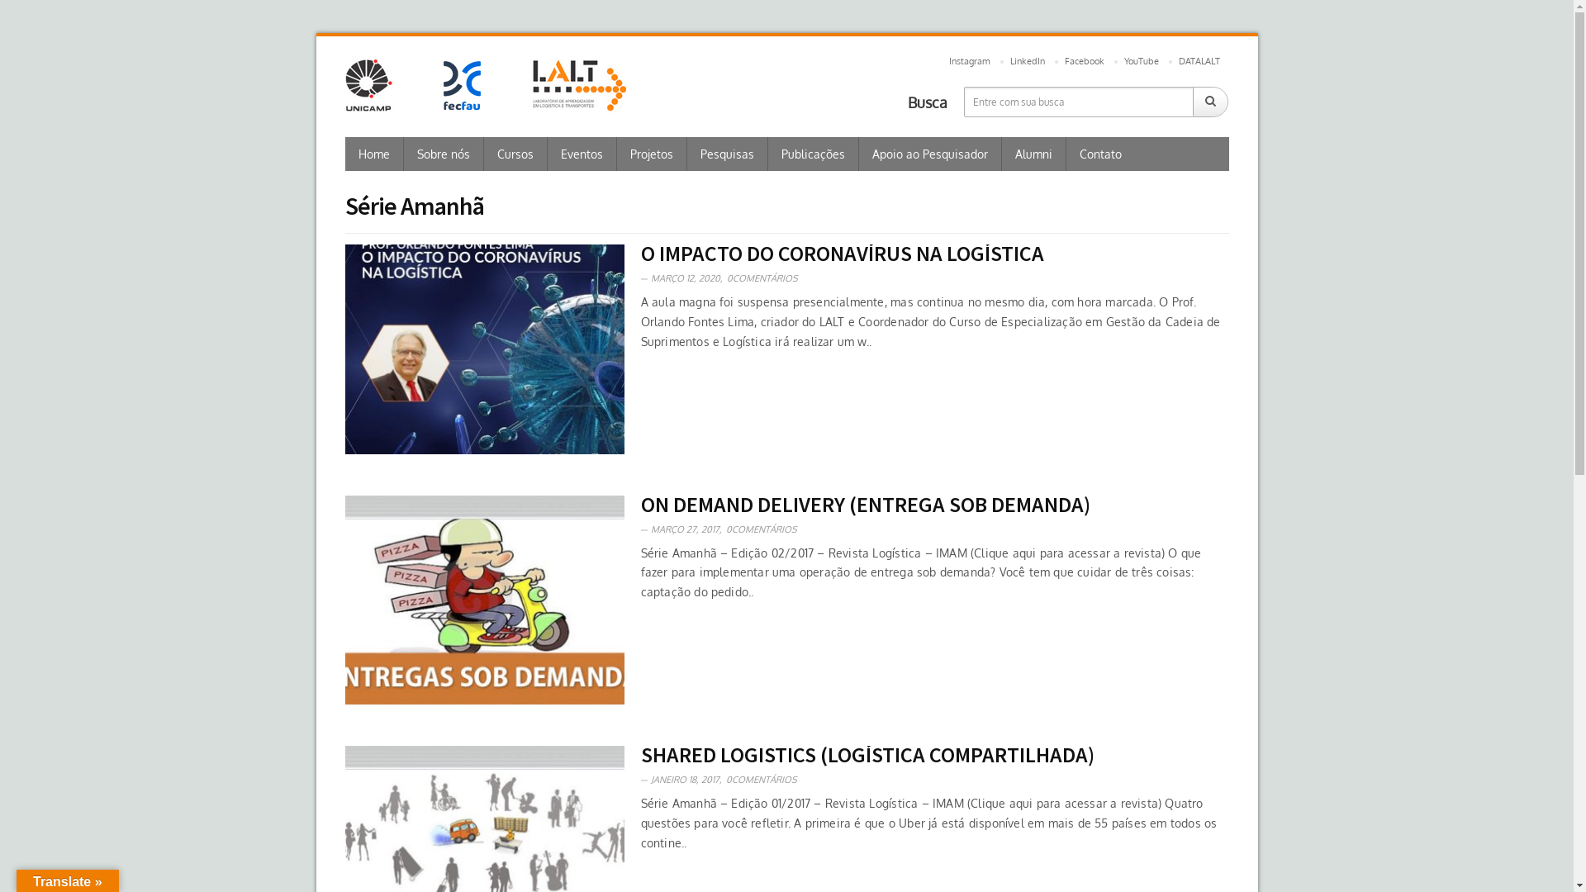 This screenshot has width=1586, height=892. I want to click on LinkedIn, so click(1028, 63).